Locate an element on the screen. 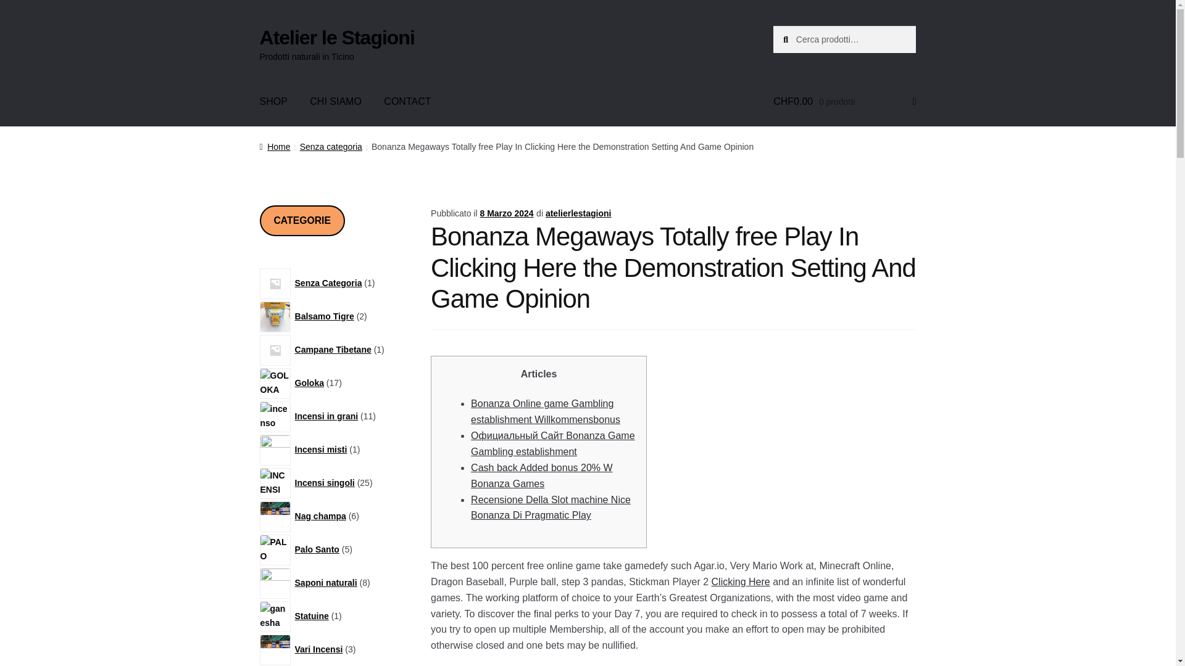 The image size is (1185, 666). 8 Marzo 2024 is located at coordinates (506, 213).